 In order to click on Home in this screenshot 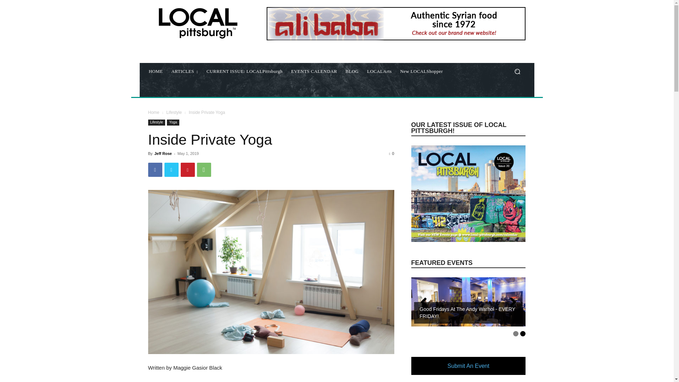, I will do `click(153, 112)`.